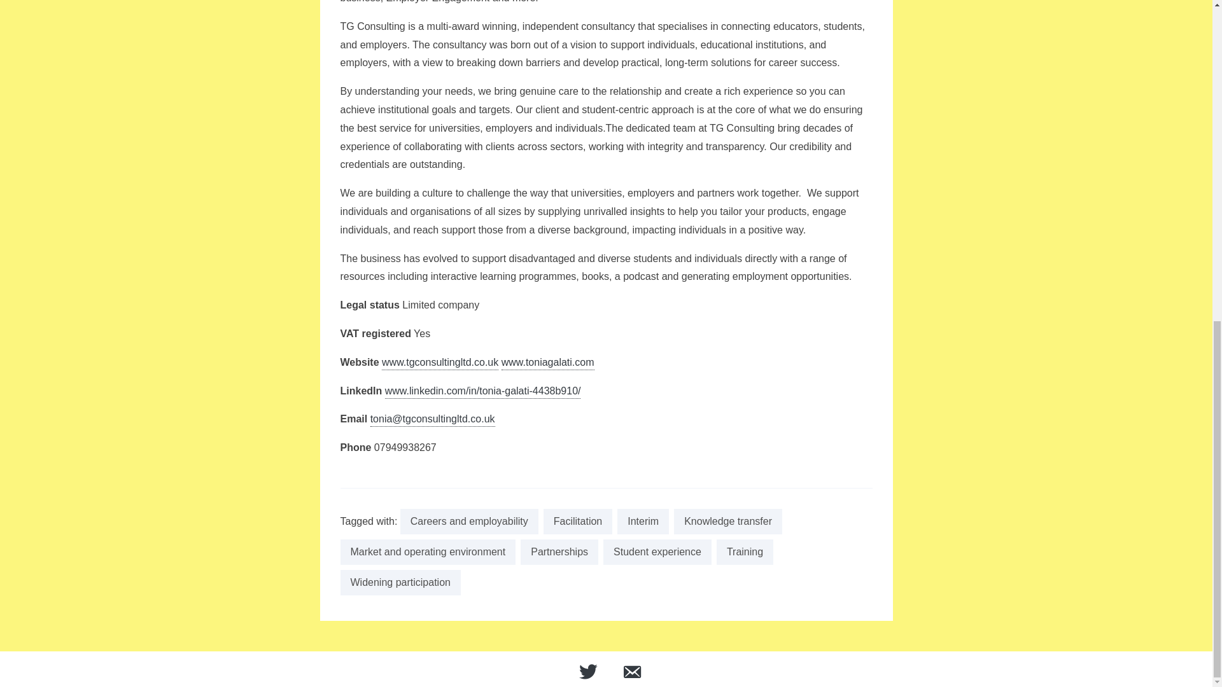  Describe the element at coordinates (745, 552) in the screenshot. I see `Training` at that location.